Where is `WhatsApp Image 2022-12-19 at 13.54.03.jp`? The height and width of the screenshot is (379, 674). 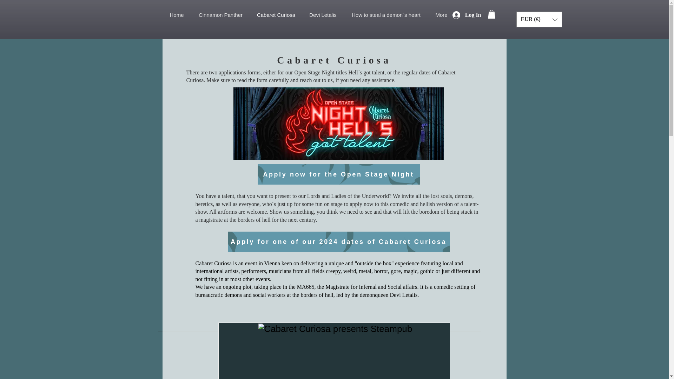 WhatsApp Image 2022-12-19 at 13.54.03.jp is located at coordinates (338, 124).